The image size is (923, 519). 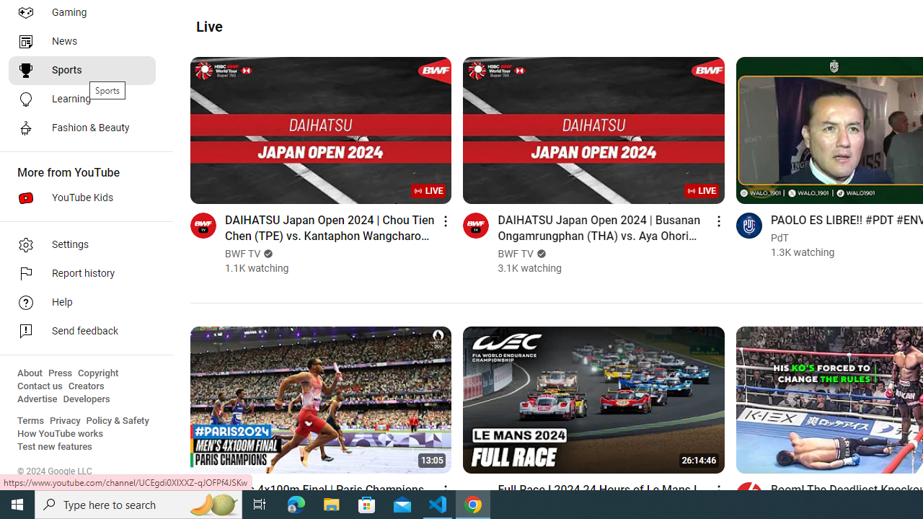 What do you see at coordinates (61, 373) in the screenshot?
I see `Press` at bounding box center [61, 373].